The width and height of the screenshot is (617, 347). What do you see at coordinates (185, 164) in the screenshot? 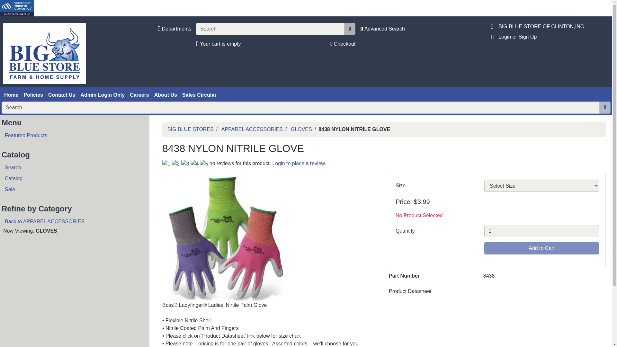
I see `Not rated yet!` at bounding box center [185, 164].